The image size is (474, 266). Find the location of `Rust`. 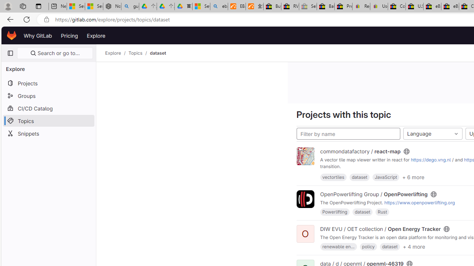

Rust is located at coordinates (382, 212).